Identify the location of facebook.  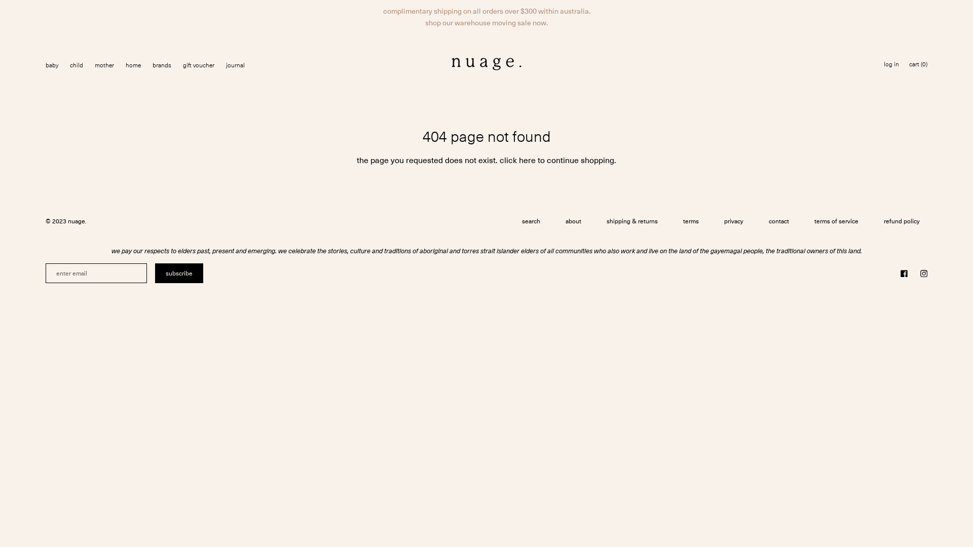
(904, 273).